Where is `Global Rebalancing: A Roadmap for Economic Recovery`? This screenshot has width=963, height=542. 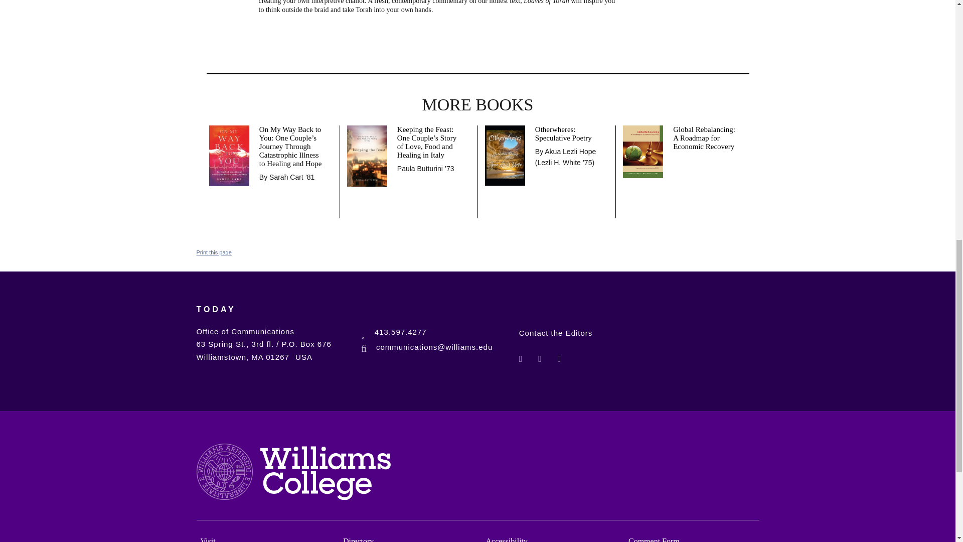
Global Rebalancing: A Roadmap for Economic Recovery is located at coordinates (706, 138).